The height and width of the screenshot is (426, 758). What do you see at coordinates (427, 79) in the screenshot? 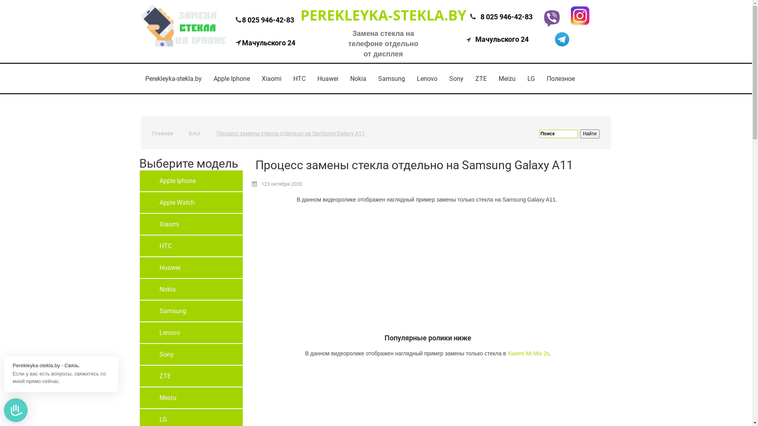
I see `Lenovo` at bounding box center [427, 79].